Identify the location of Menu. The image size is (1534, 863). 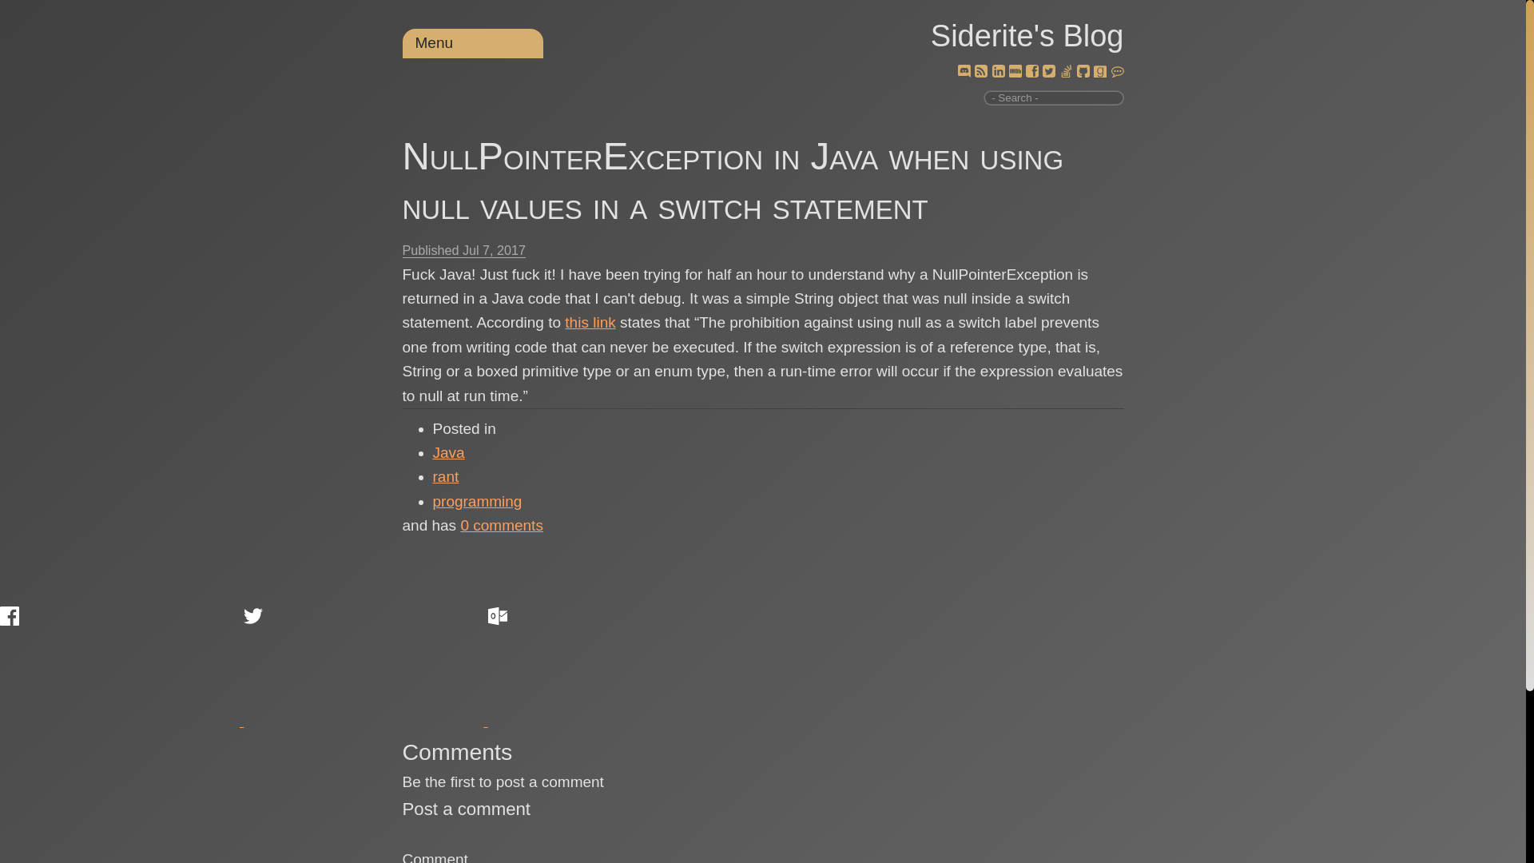
(435, 42).